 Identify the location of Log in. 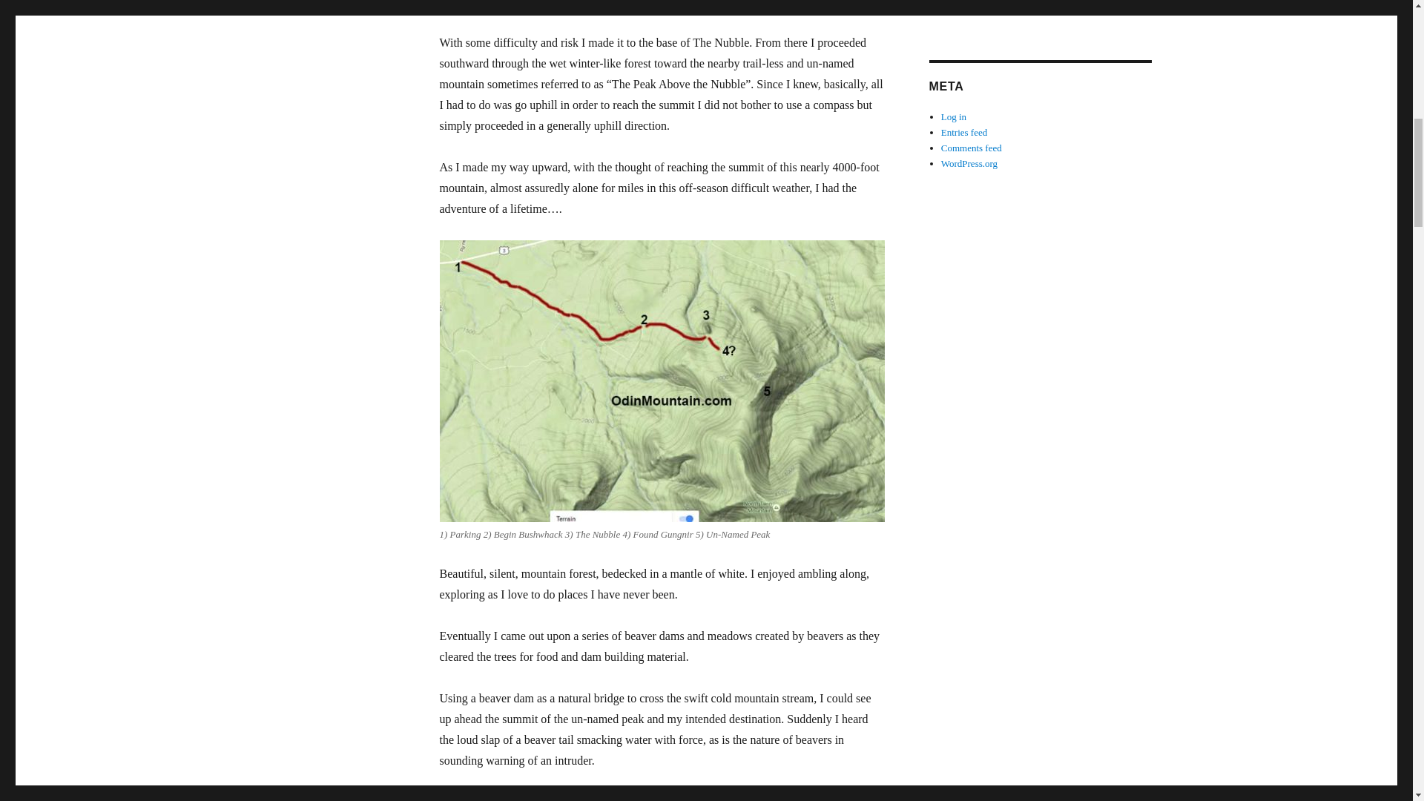
(954, 117).